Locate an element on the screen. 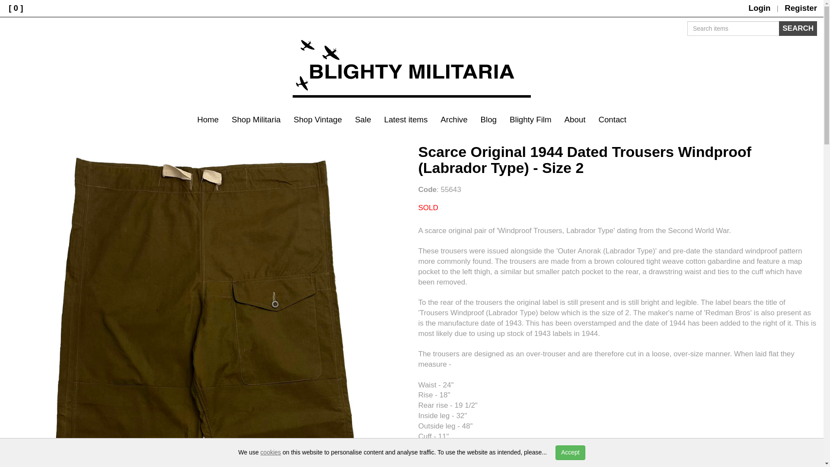  Login is located at coordinates (760, 8).